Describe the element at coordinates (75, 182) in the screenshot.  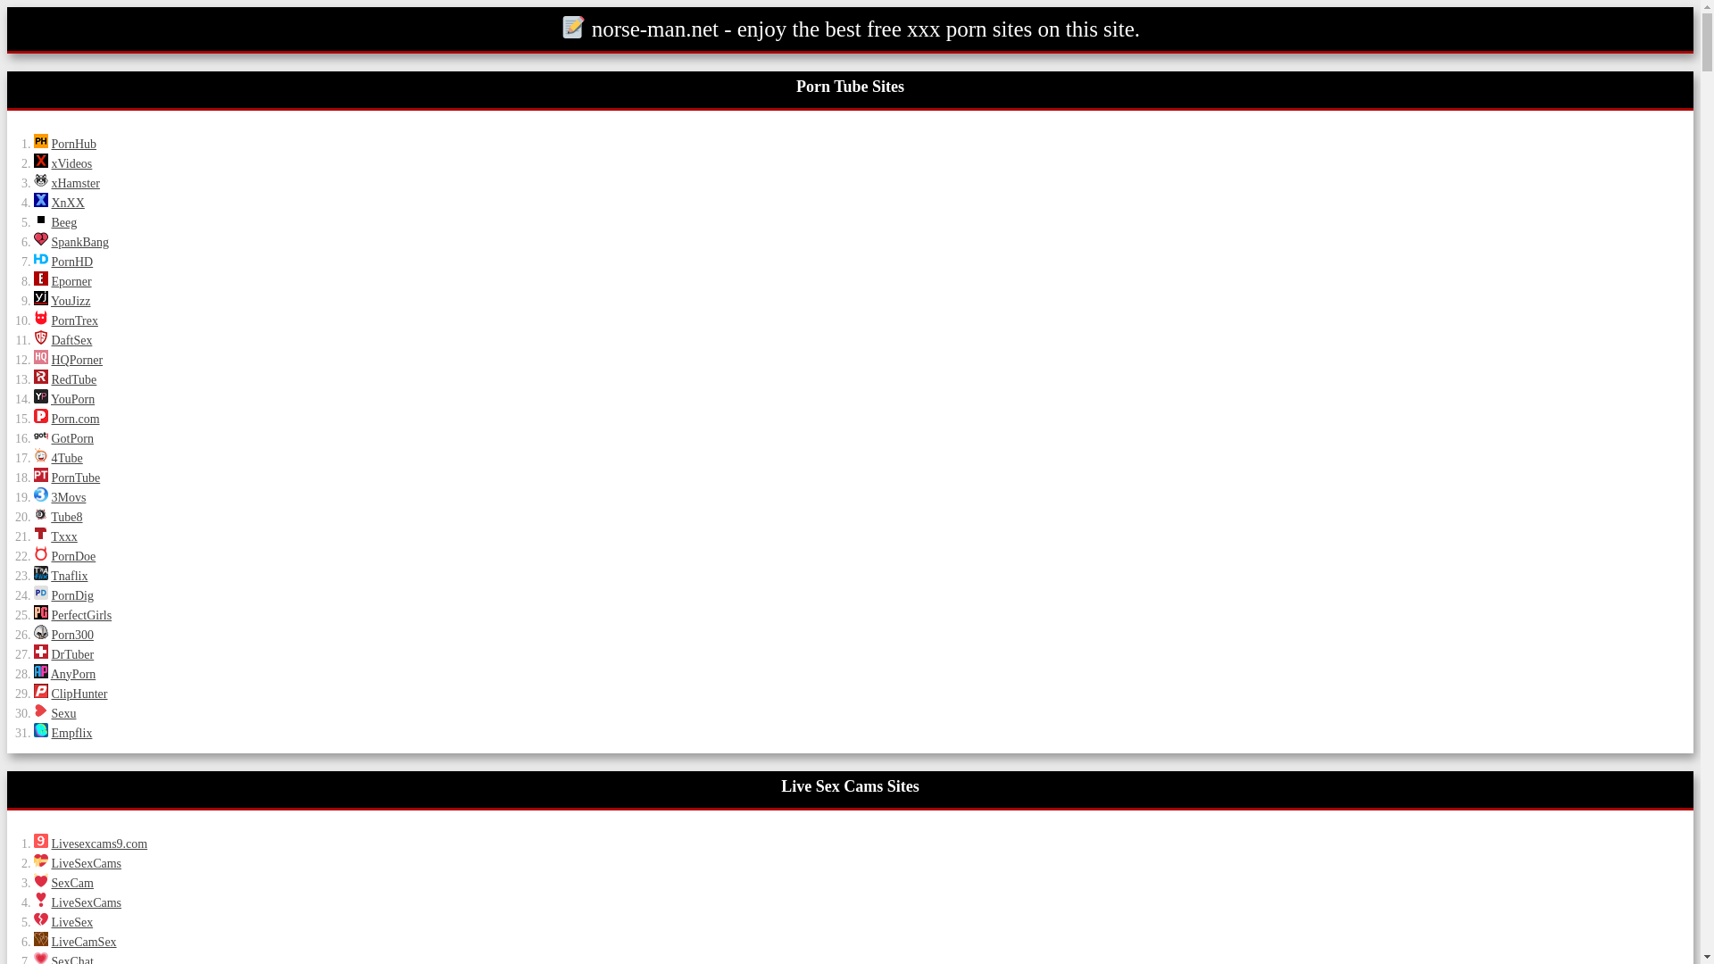
I see `xHamster` at that location.